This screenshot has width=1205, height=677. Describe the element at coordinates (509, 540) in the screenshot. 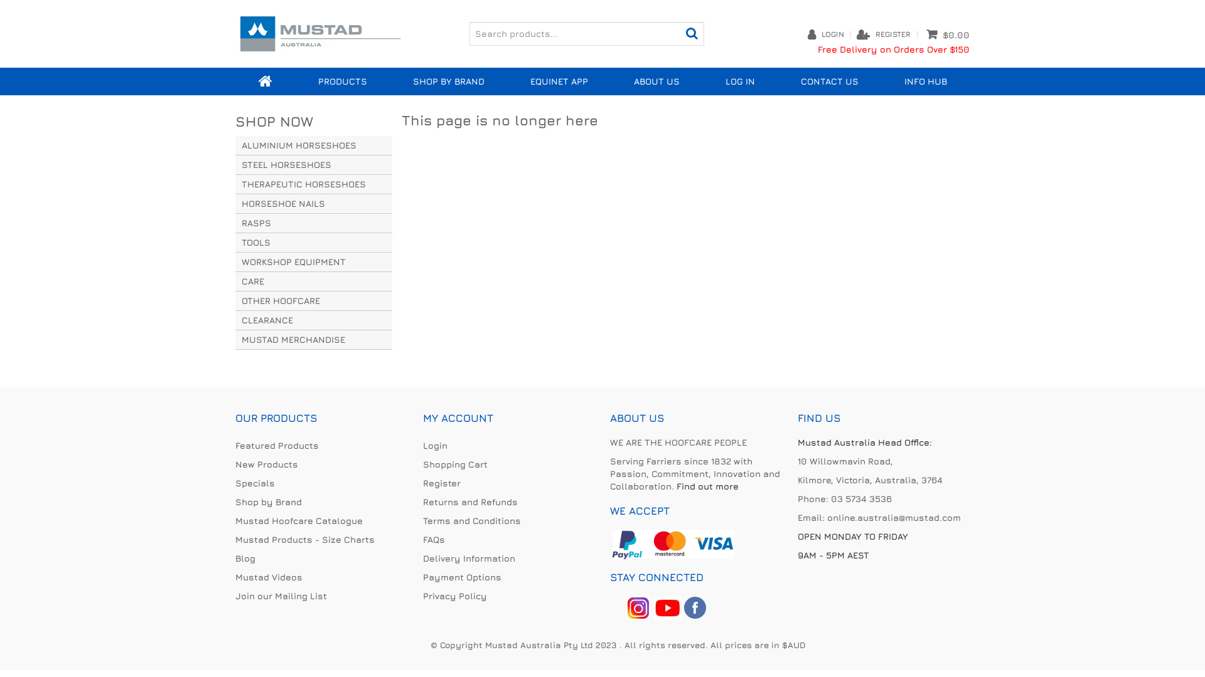

I see `FAQs` at that location.